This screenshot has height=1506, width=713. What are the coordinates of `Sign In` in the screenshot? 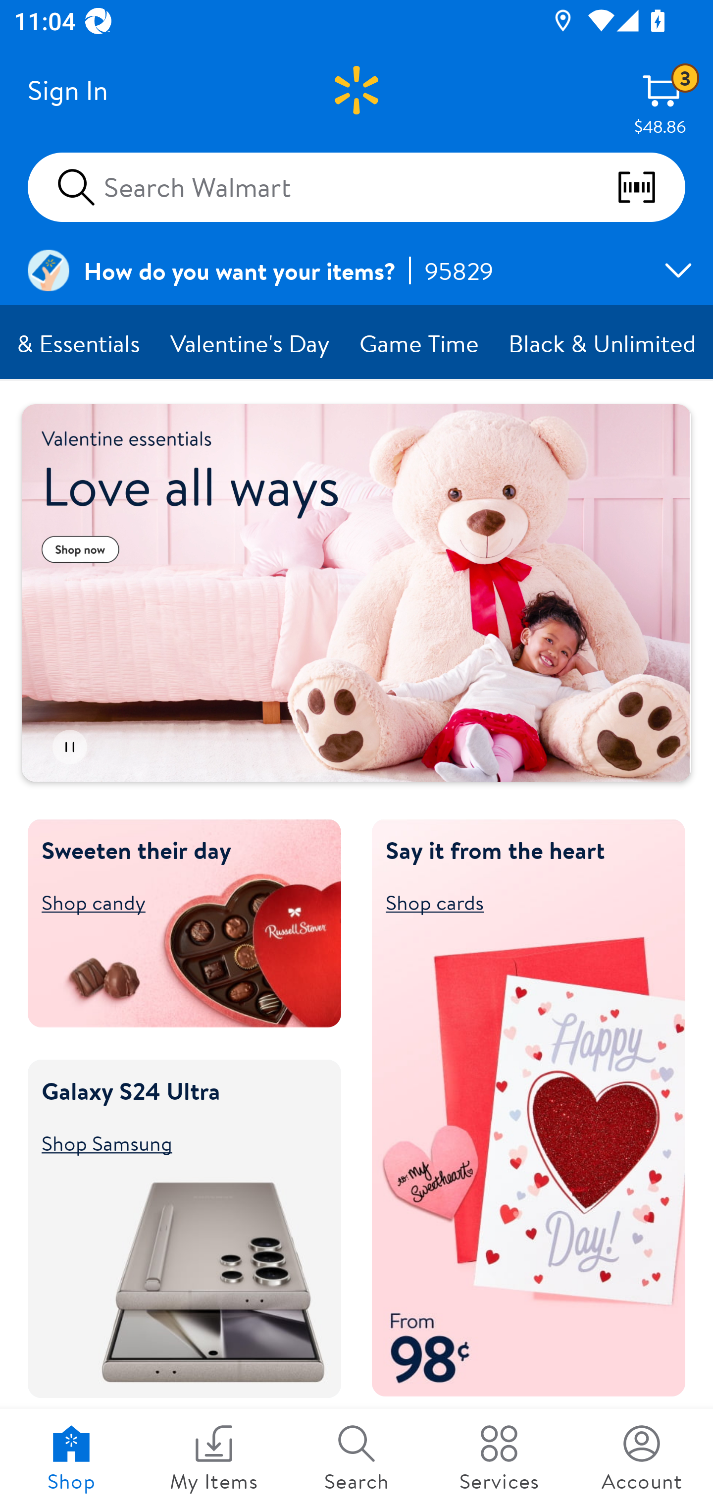 It's located at (67, 90).